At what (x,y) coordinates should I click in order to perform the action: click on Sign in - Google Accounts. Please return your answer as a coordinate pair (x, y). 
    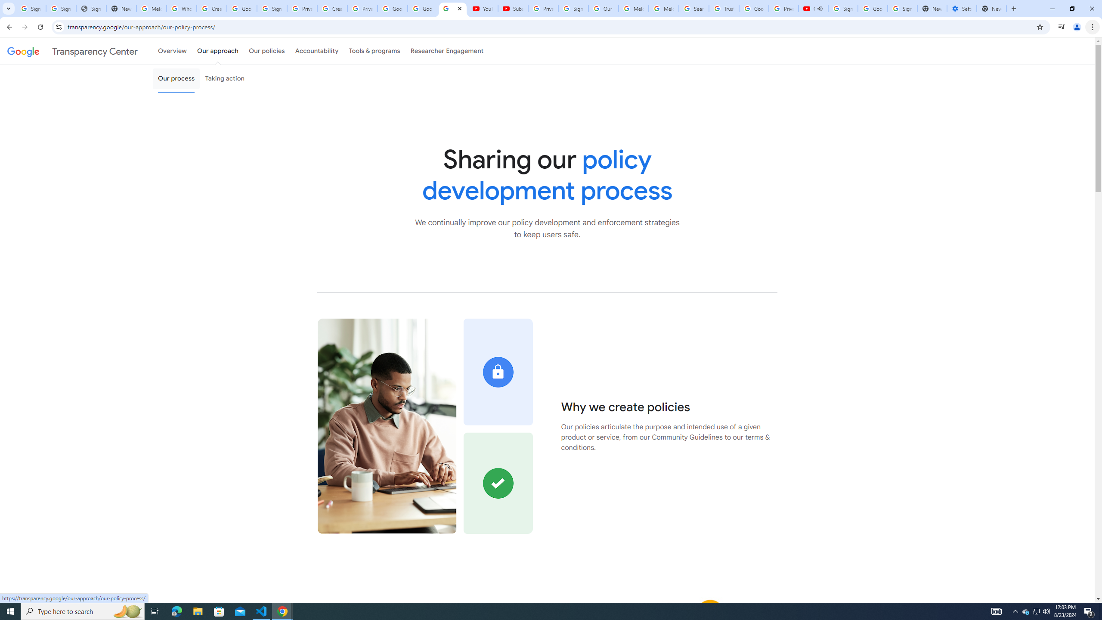
    Looking at the image, I should click on (61, 9).